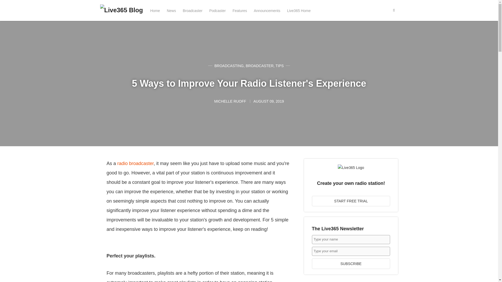 The width and height of the screenshot is (502, 282). I want to click on TIPS, so click(279, 66).